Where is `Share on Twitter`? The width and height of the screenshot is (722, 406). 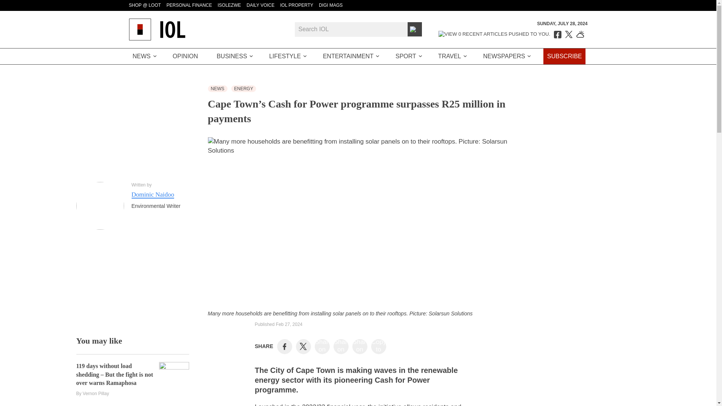 Share on Twitter is located at coordinates (303, 347).